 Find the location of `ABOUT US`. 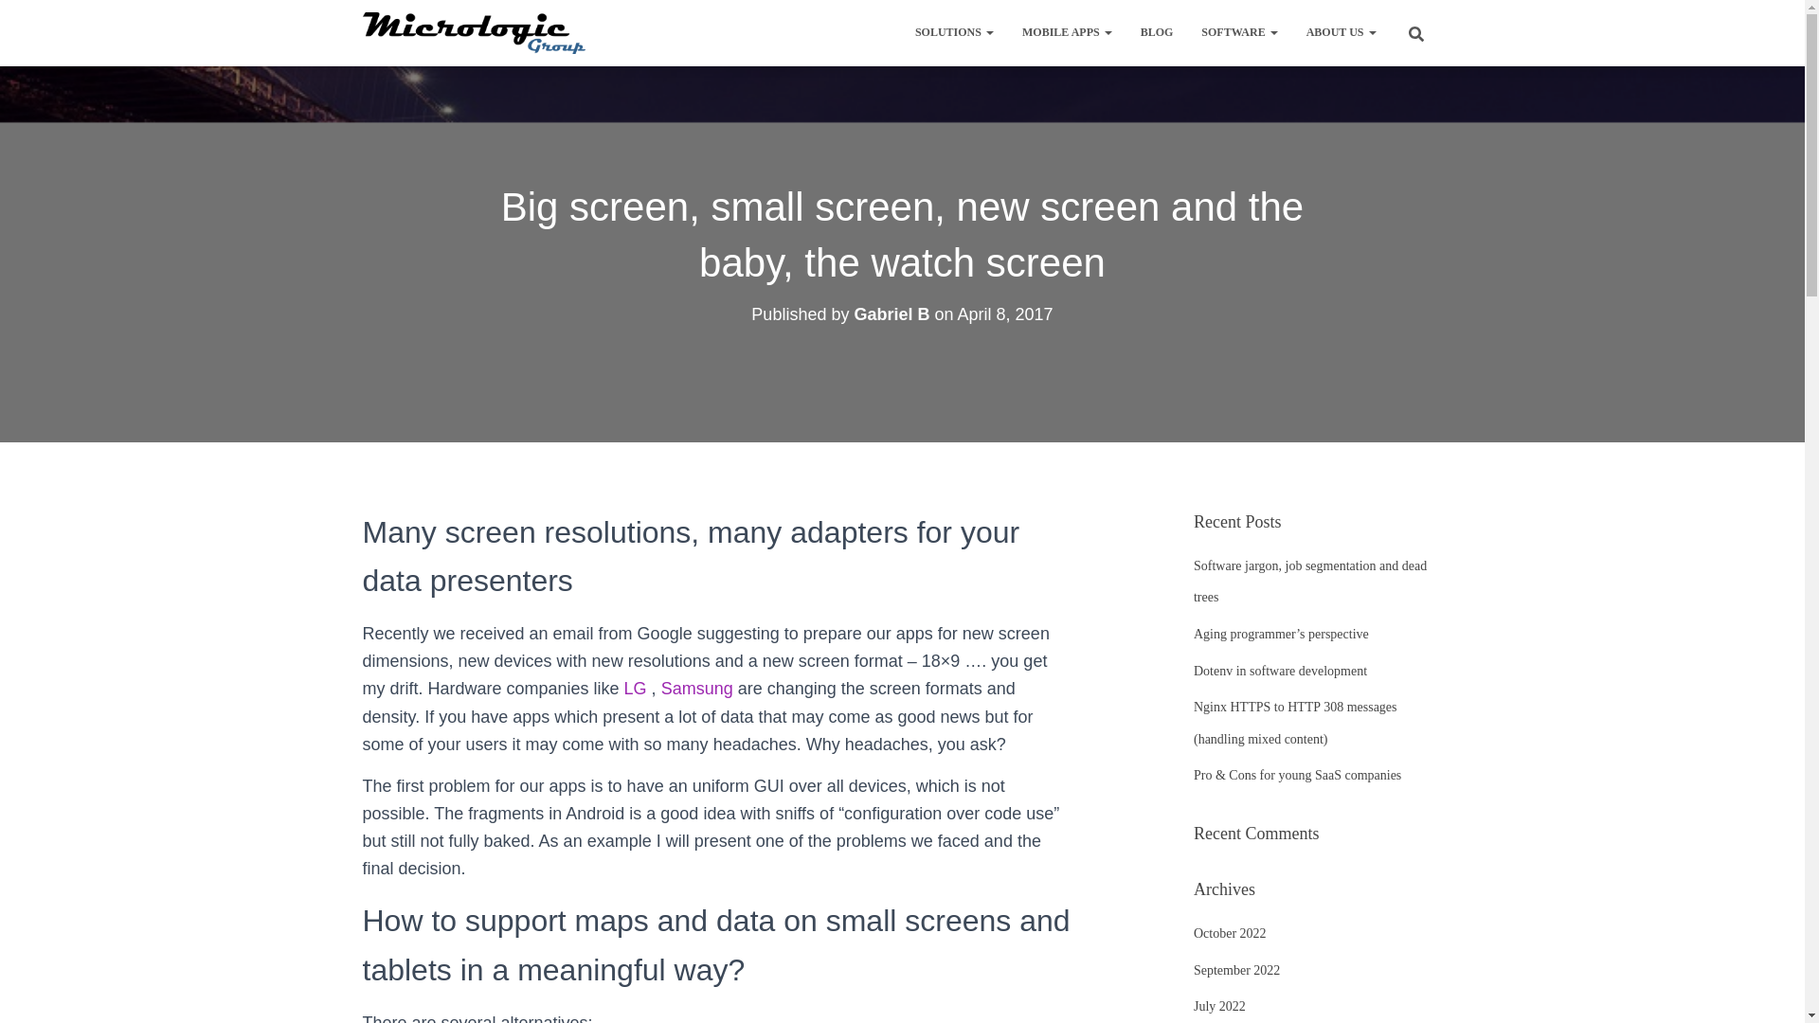

ABOUT US is located at coordinates (1342, 32).